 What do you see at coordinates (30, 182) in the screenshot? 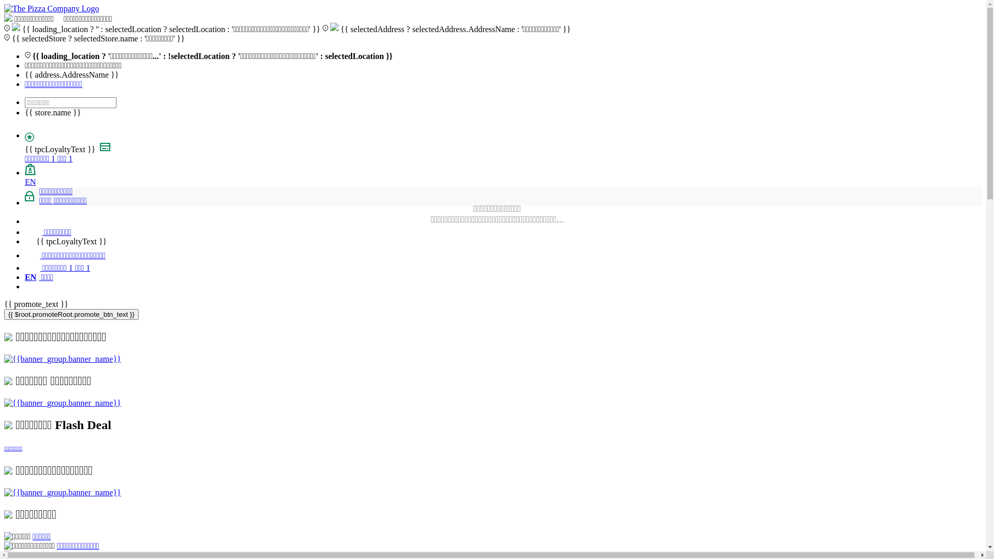
I see `EN` at bounding box center [30, 182].